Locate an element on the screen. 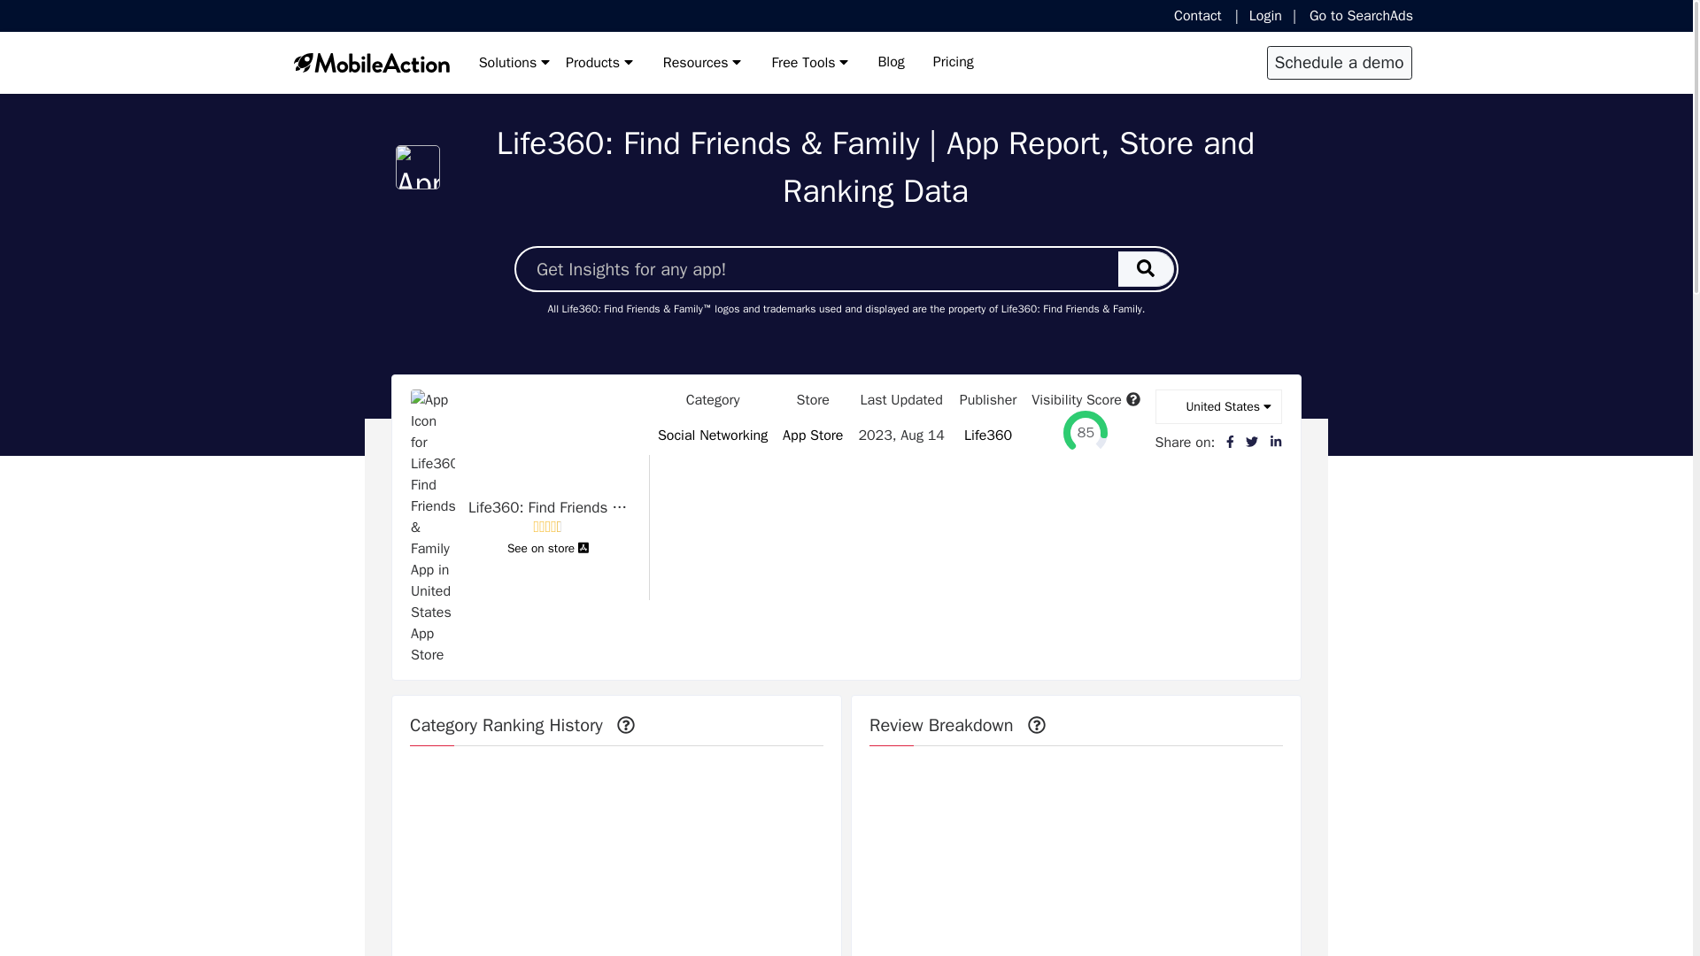  Contact is located at coordinates (1204, 16).